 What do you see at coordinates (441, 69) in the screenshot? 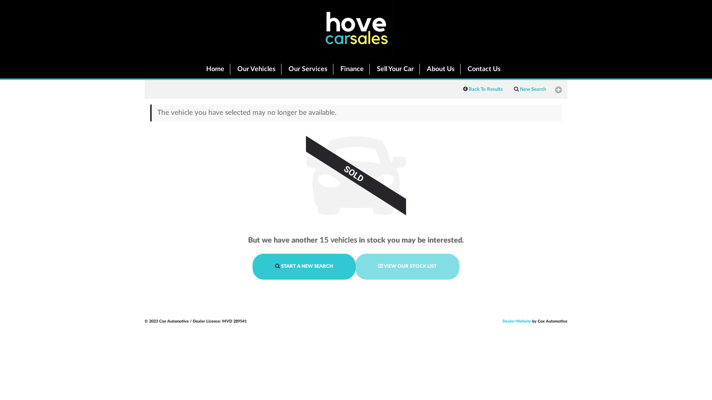
I see `About Us` at bounding box center [441, 69].